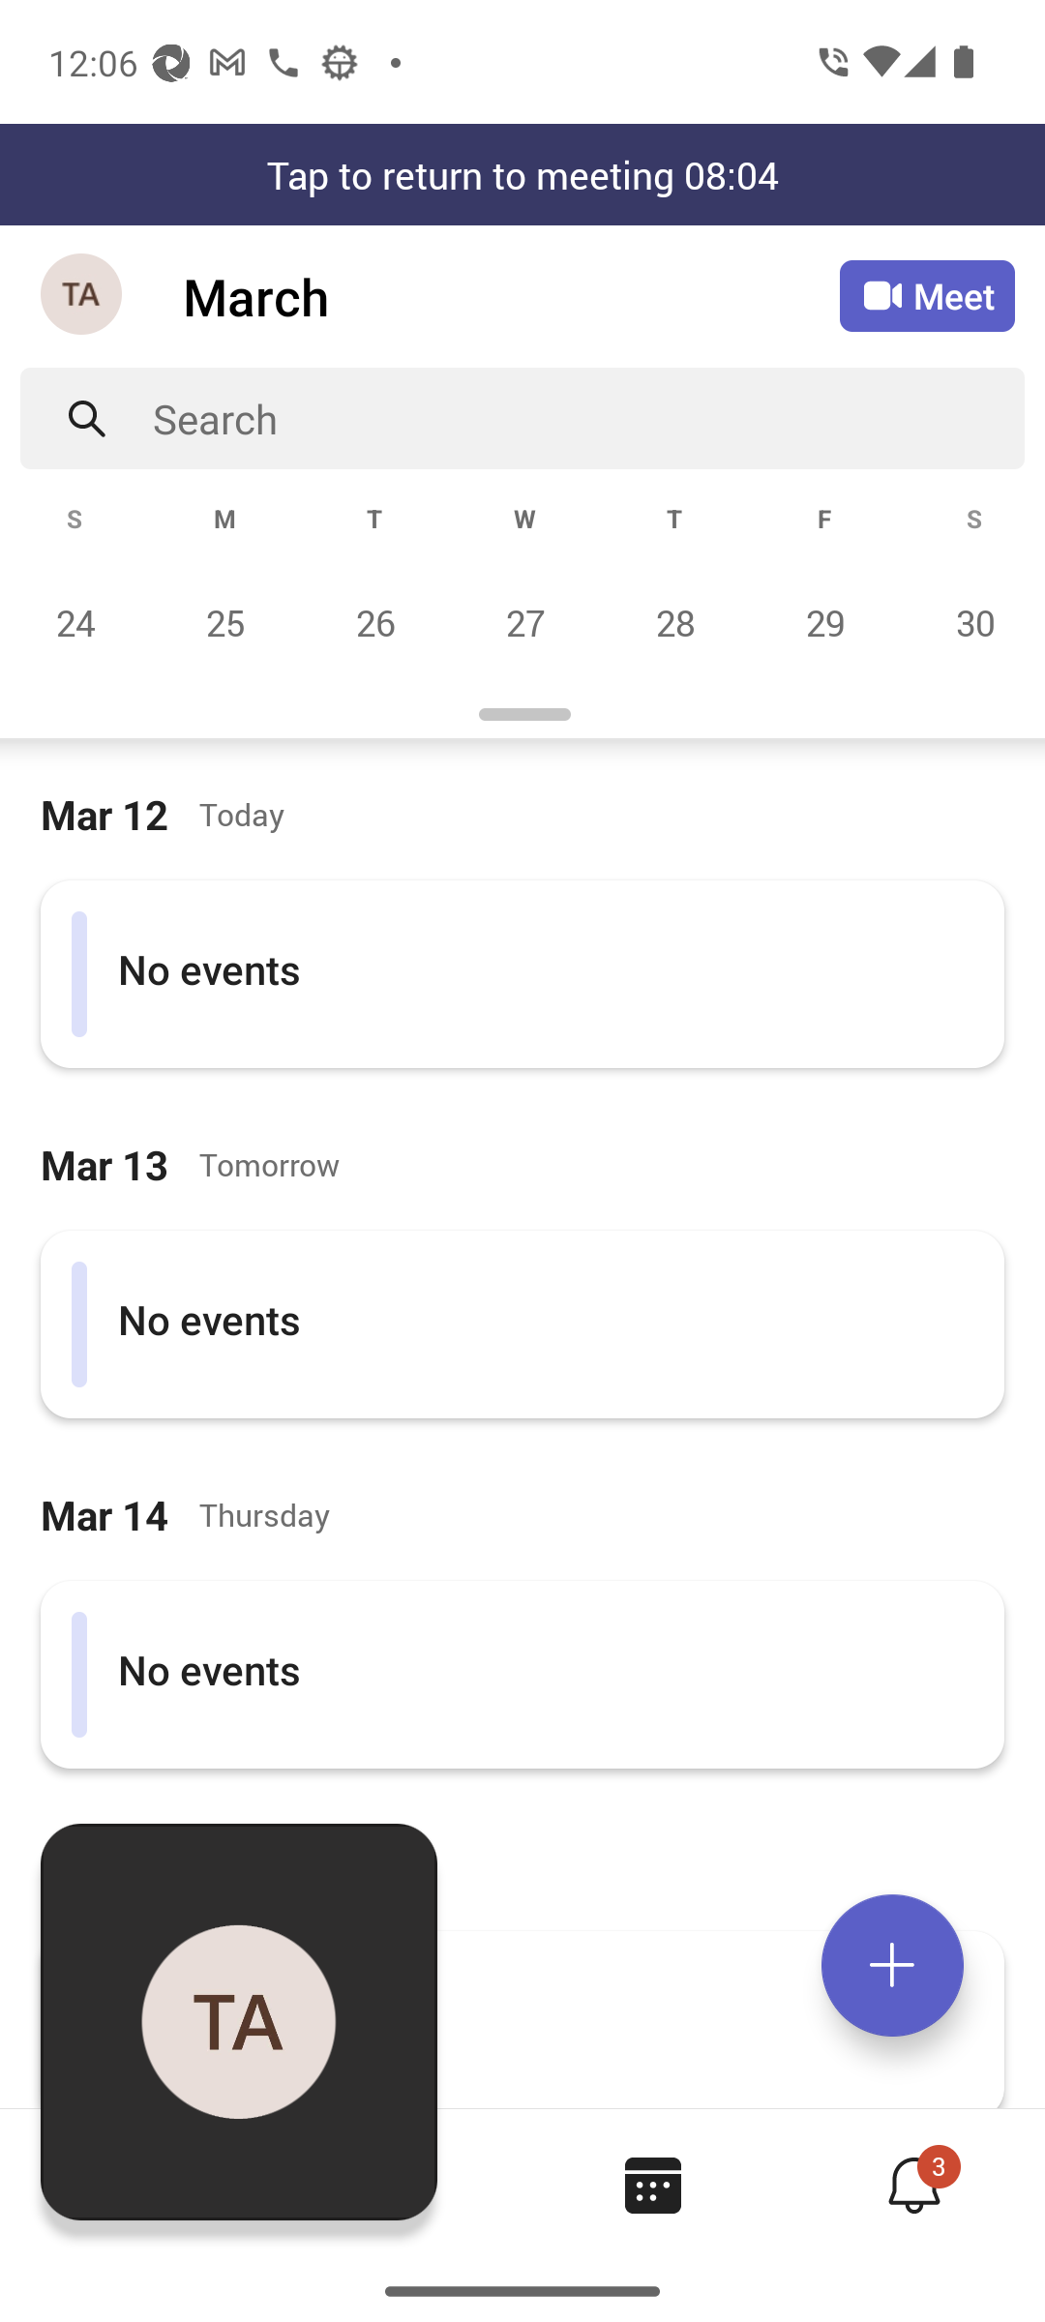  What do you see at coordinates (511, 296) in the screenshot?
I see `March March Calendar Agenda View` at bounding box center [511, 296].